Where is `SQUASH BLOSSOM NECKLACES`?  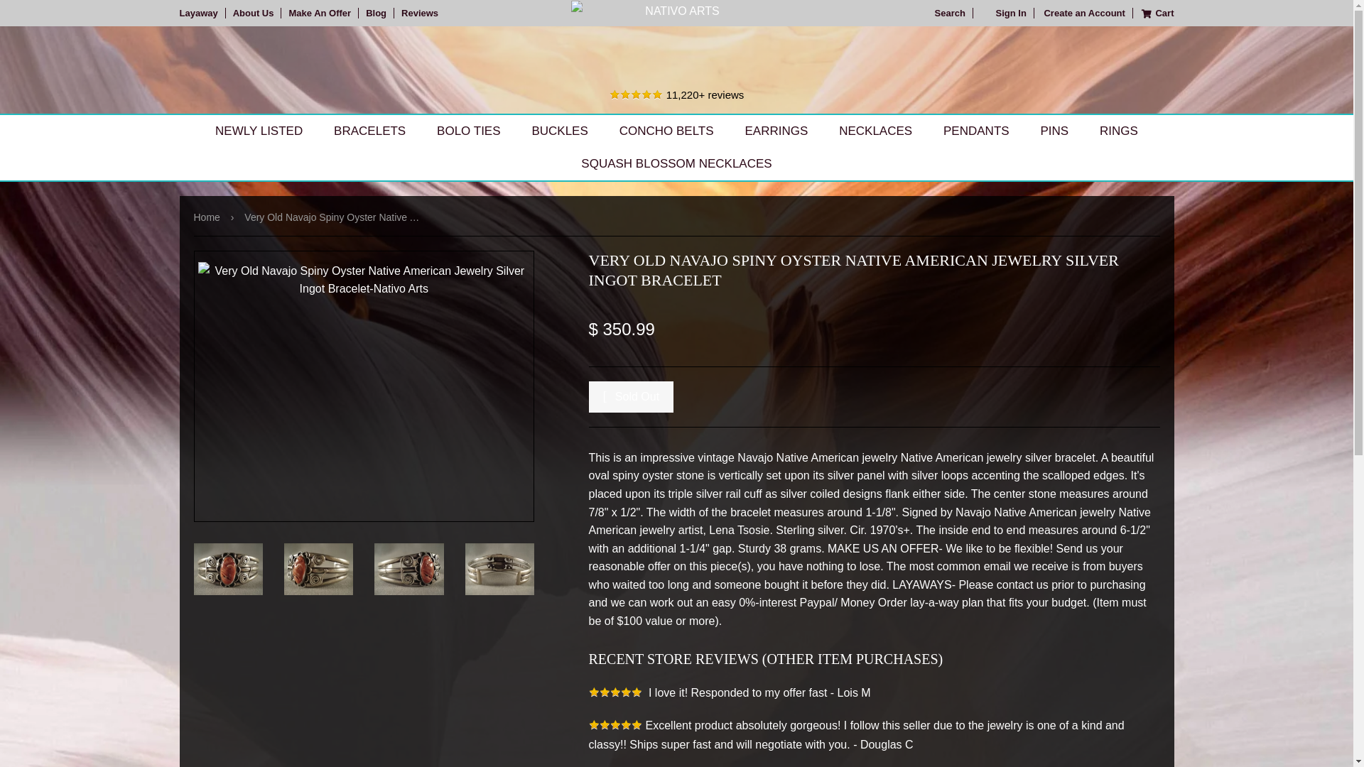 SQUASH BLOSSOM NECKLACES is located at coordinates (676, 163).